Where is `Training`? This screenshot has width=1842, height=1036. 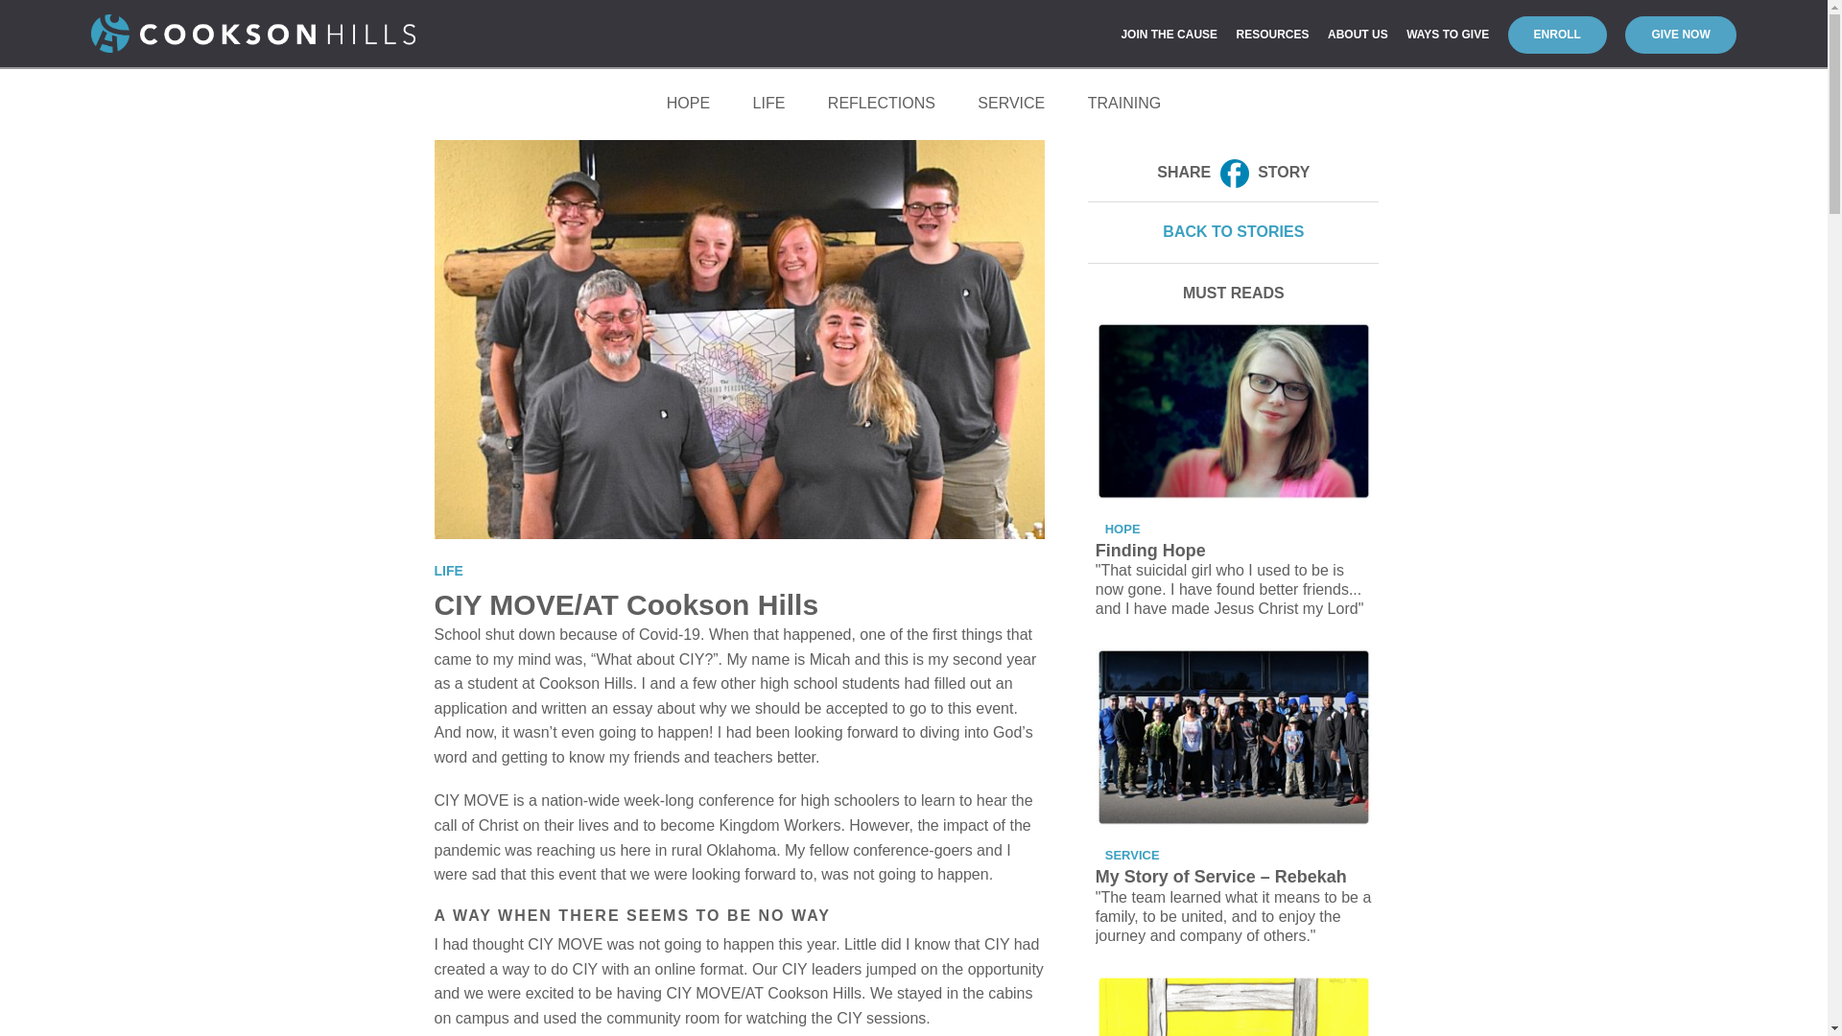 Training is located at coordinates (1124, 104).